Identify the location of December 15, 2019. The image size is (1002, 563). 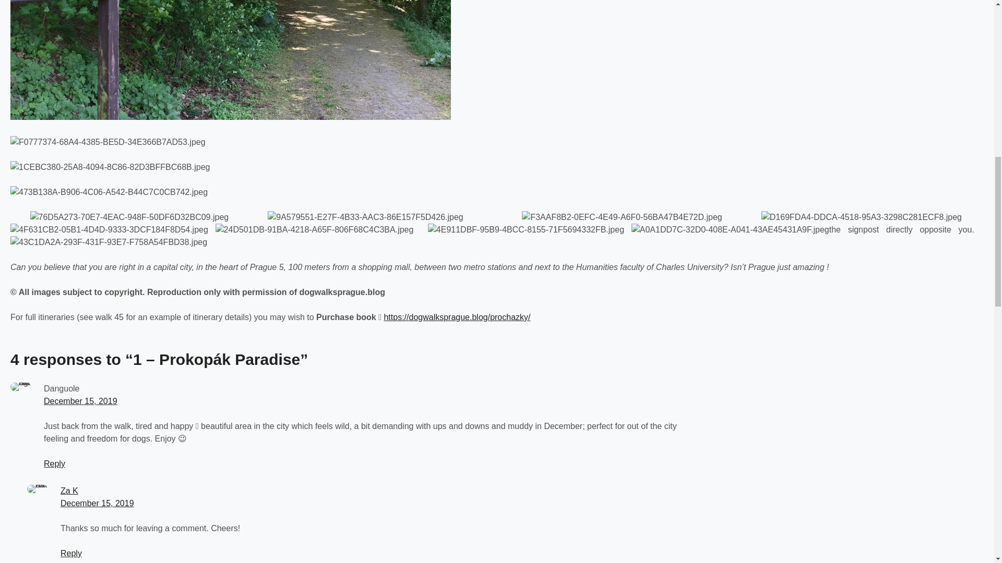
(97, 503).